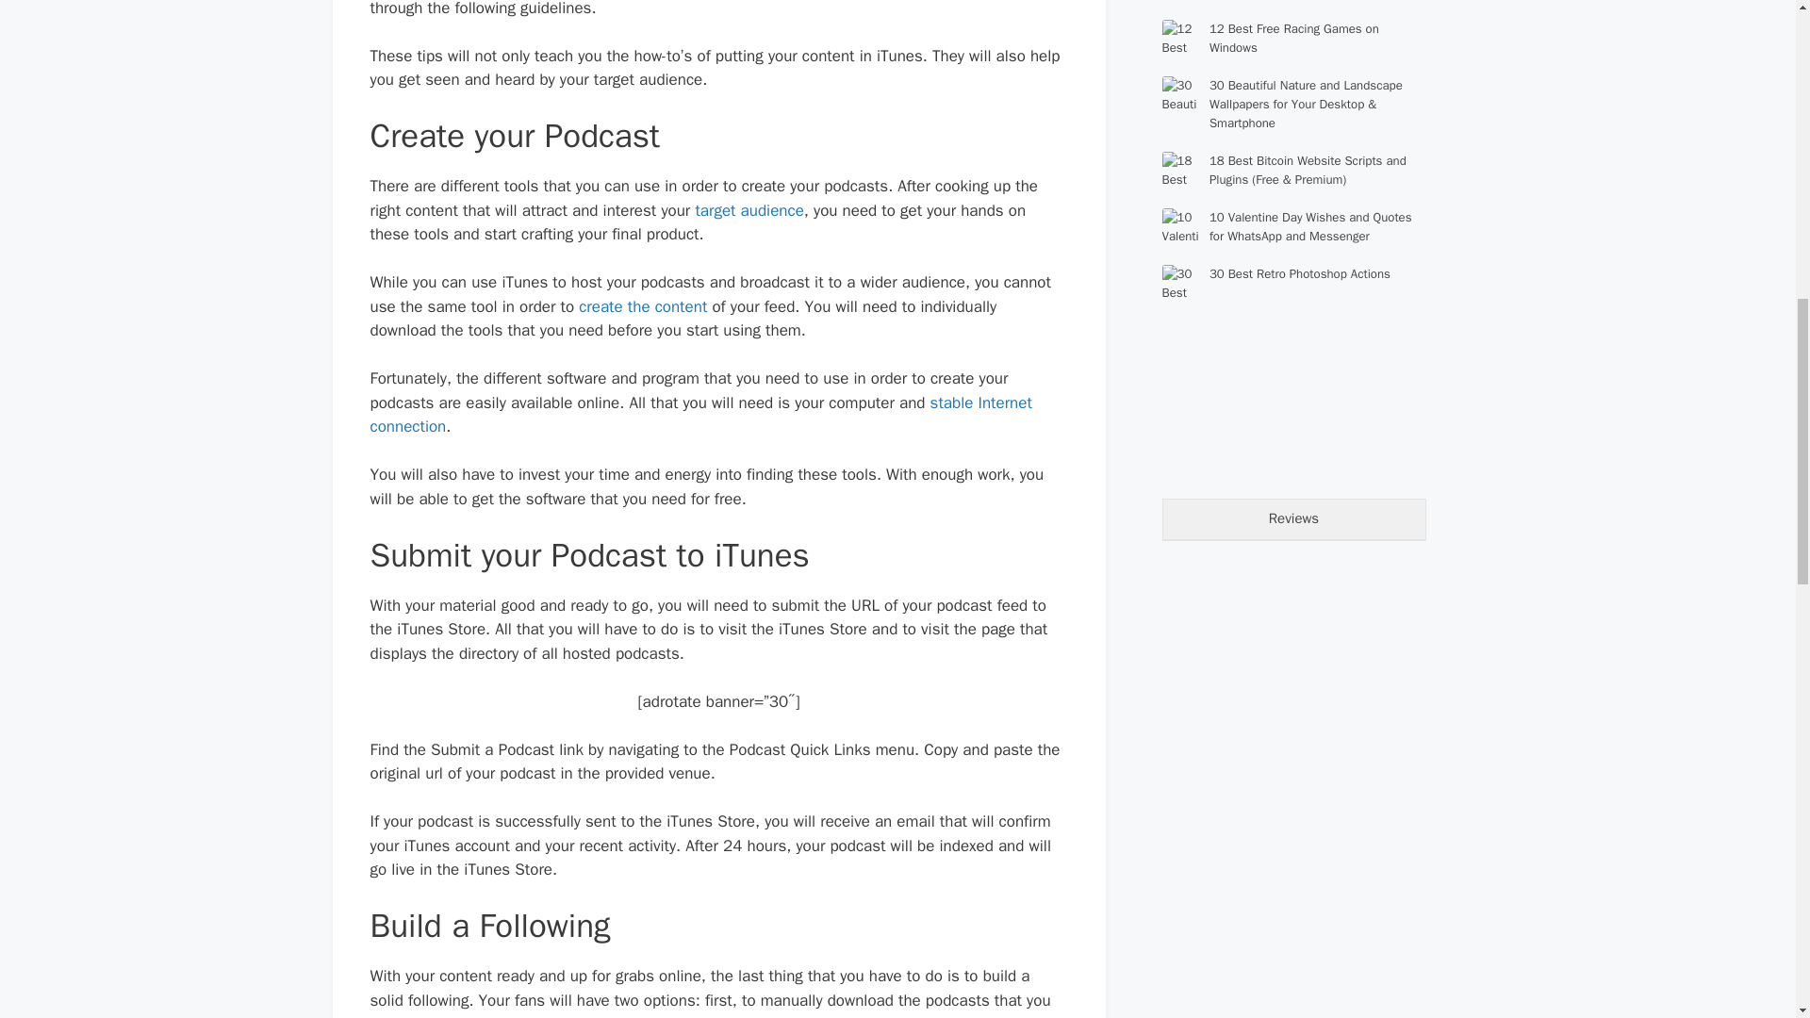 Image resolution: width=1810 pixels, height=1018 pixels. What do you see at coordinates (1293, 38) in the screenshot?
I see `12 Best Free Racing Games on Windows` at bounding box center [1293, 38].